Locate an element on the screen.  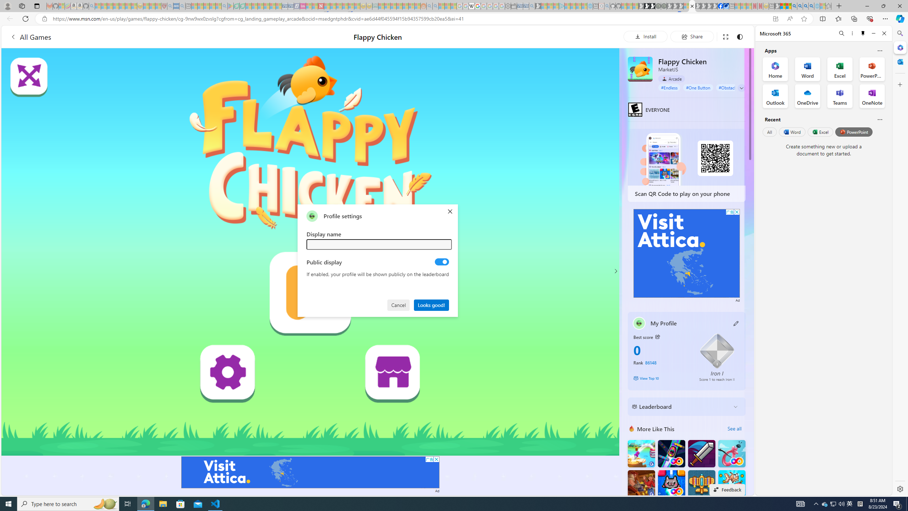
#Endless is located at coordinates (670, 87).